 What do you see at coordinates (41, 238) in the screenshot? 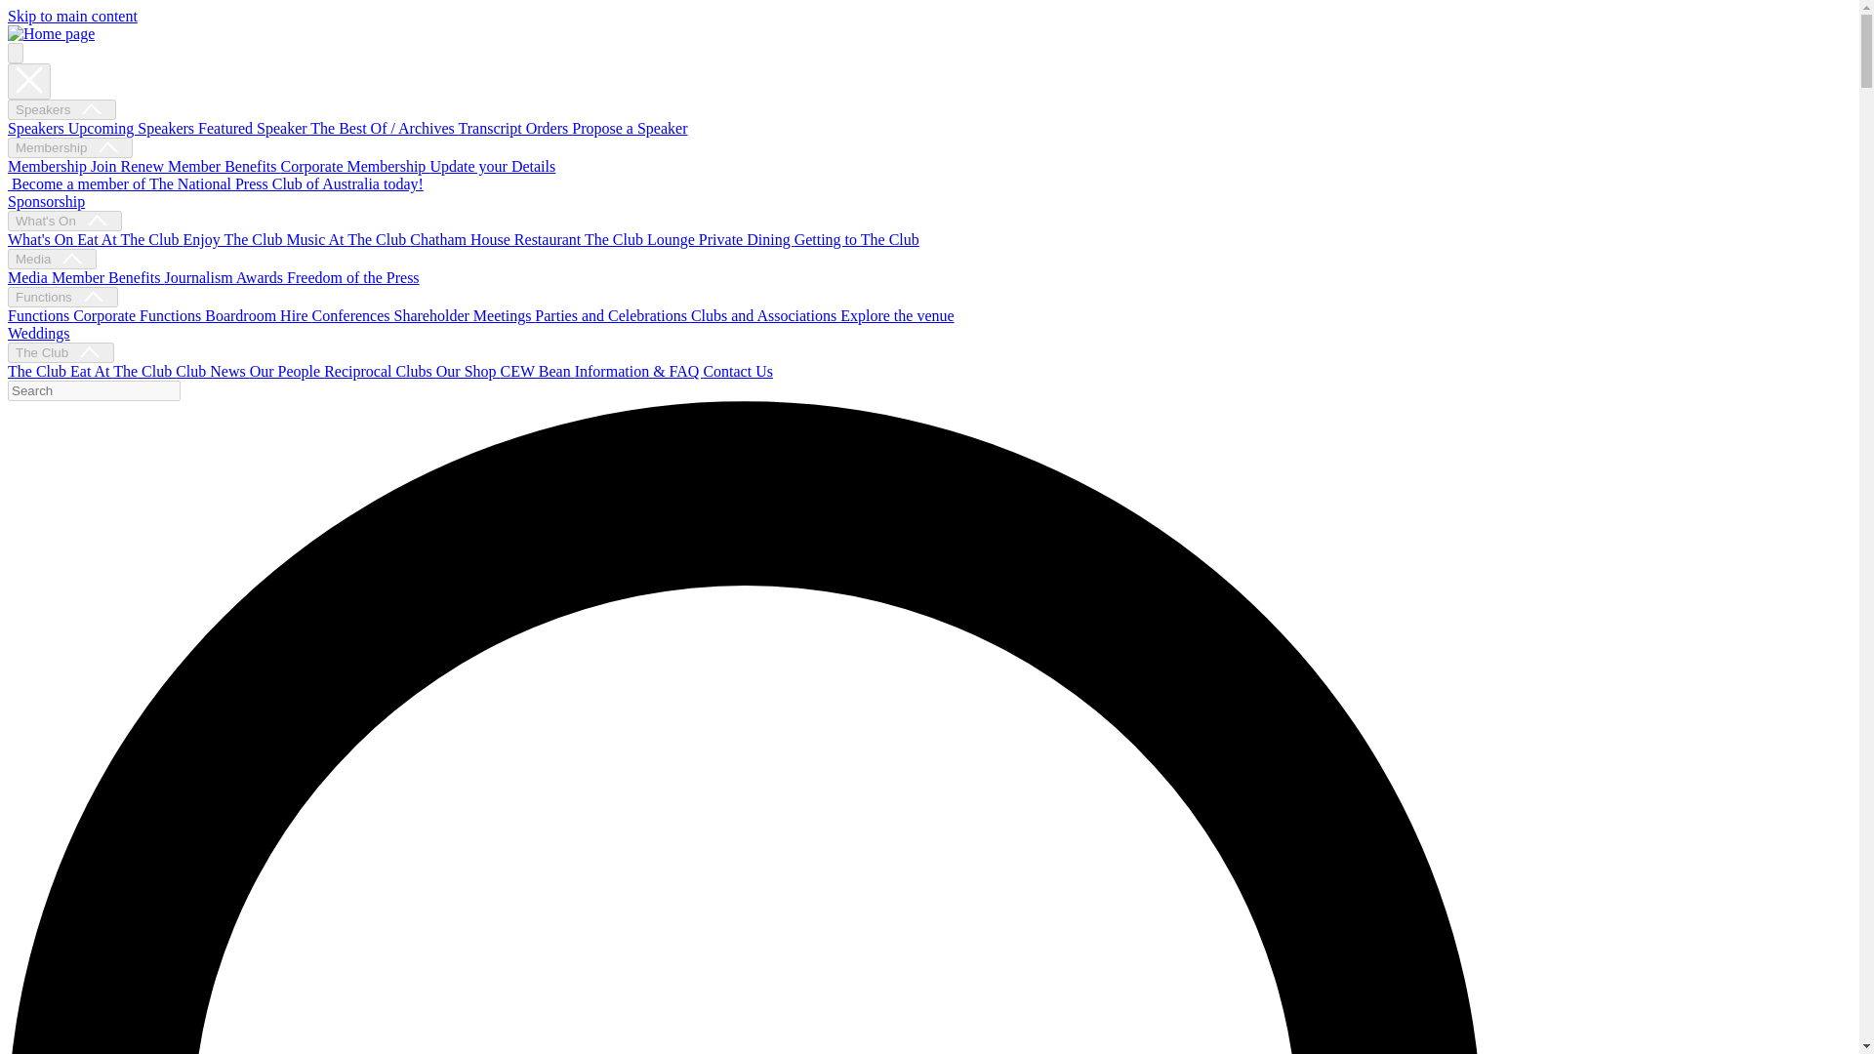
I see `What's On` at bounding box center [41, 238].